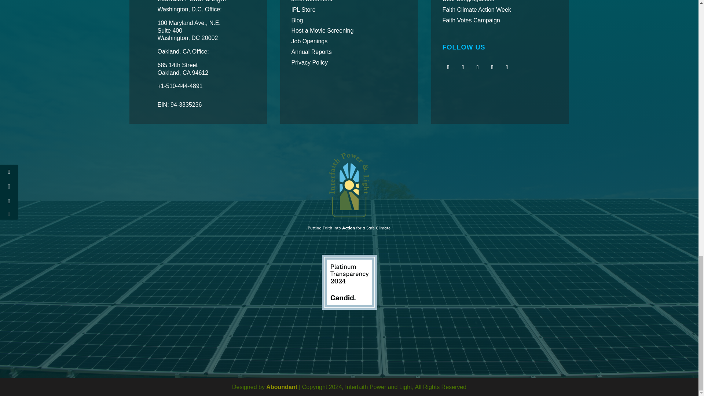 This screenshot has height=396, width=704. I want to click on Follow on Instagram, so click(492, 67).